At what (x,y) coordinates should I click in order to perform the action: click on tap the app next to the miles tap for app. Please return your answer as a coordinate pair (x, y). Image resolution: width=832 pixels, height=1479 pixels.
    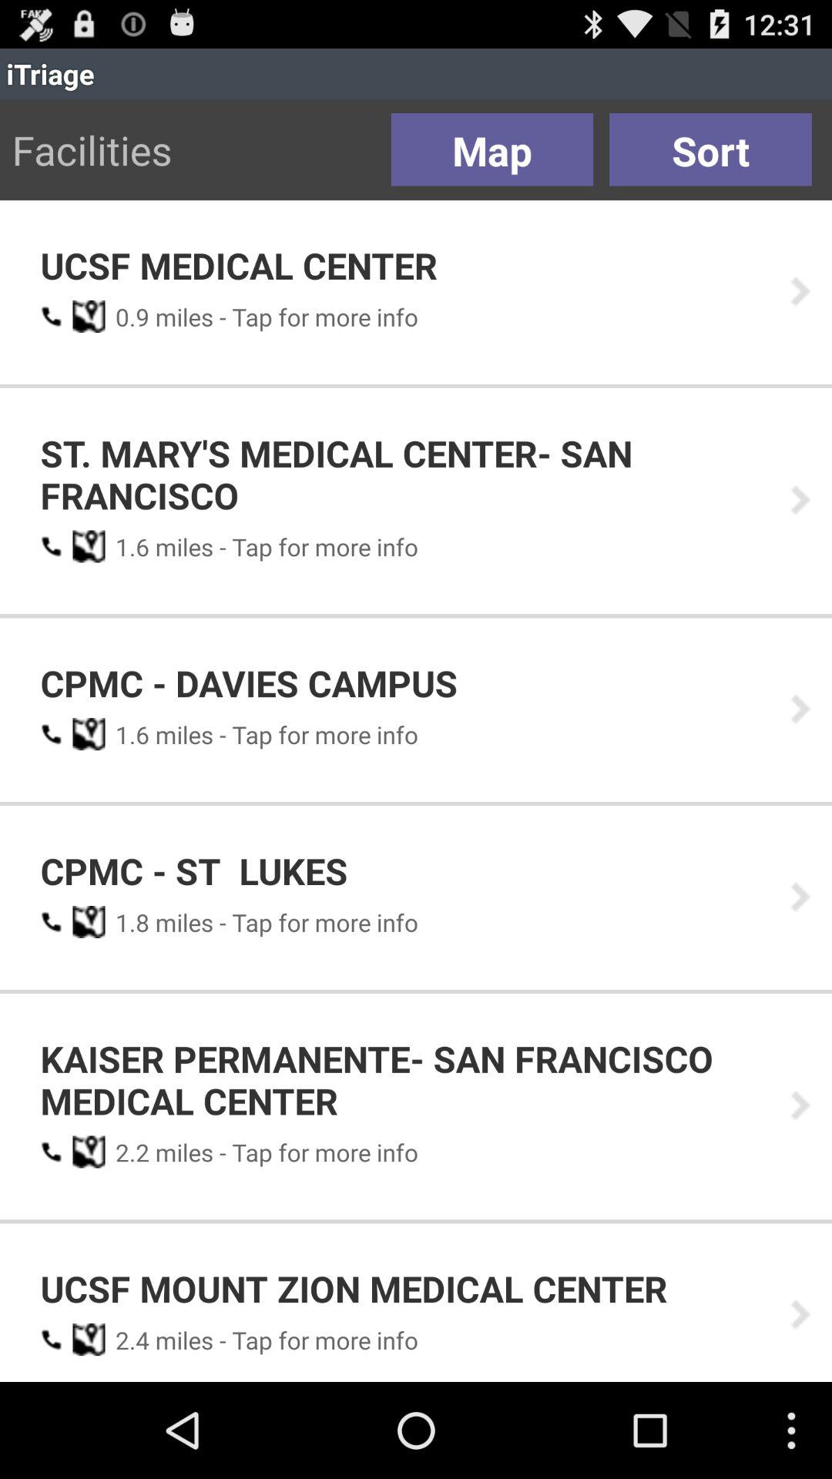
    Looking at the image, I should click on (127, 317).